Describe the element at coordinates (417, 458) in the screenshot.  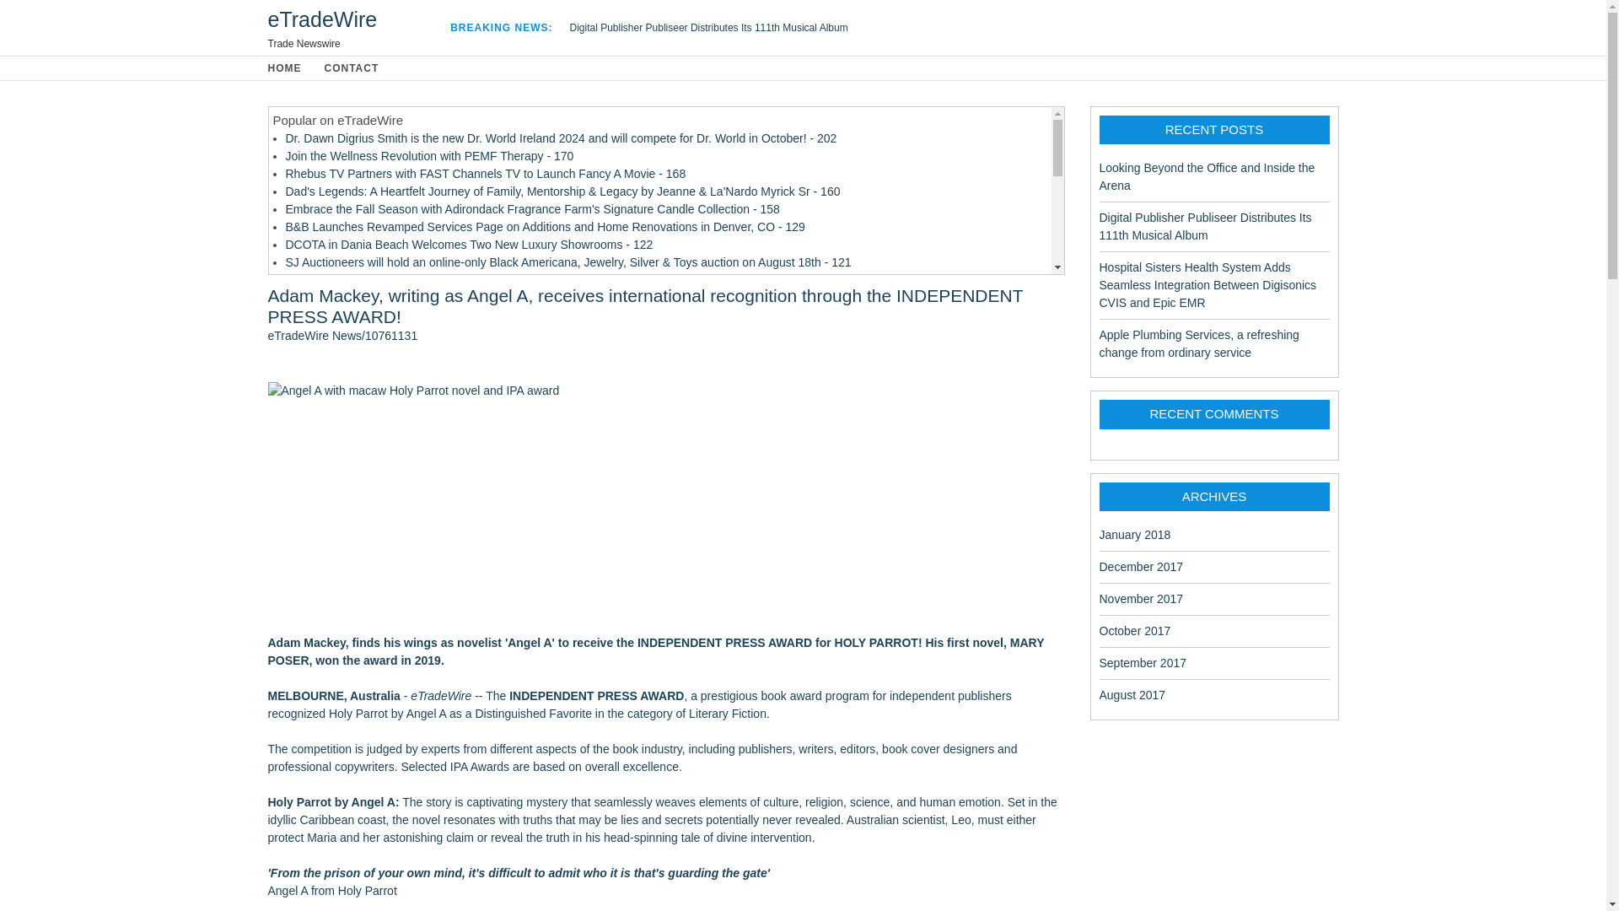
I see `Frost Place Extends Hours During Foliage Season` at that location.